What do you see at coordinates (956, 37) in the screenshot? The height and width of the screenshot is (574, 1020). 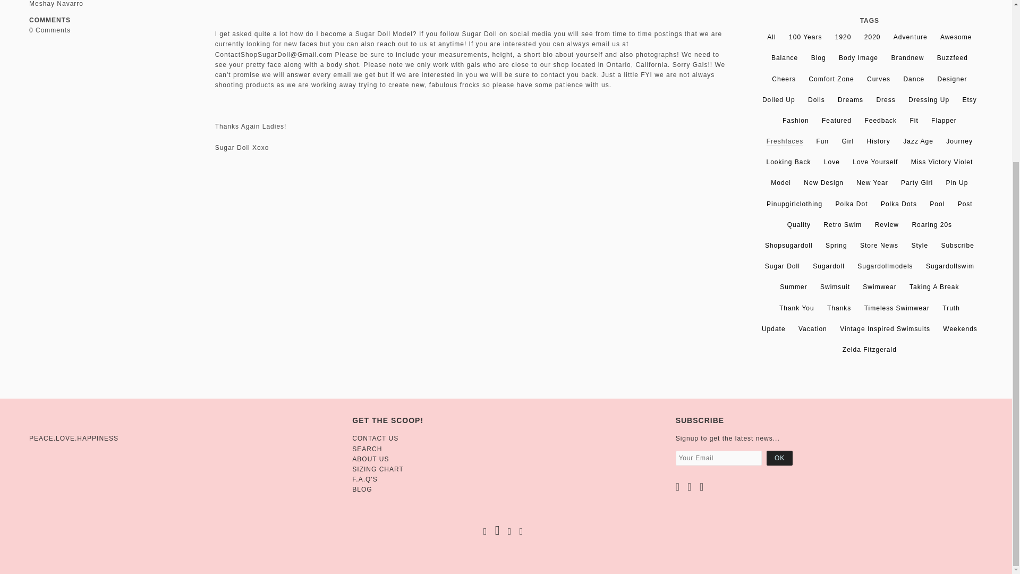 I see `Narrow search to articles also having tag awesome` at bounding box center [956, 37].